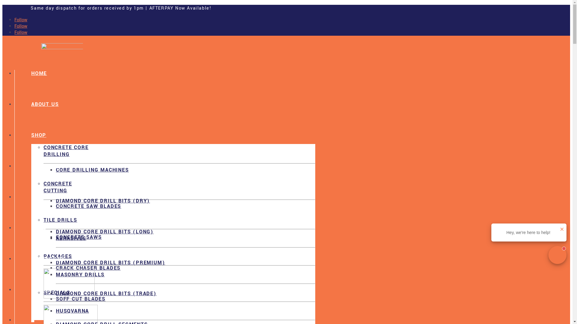 Image resolution: width=577 pixels, height=324 pixels. I want to click on CRACK CHASER BLADES, so click(88, 268).